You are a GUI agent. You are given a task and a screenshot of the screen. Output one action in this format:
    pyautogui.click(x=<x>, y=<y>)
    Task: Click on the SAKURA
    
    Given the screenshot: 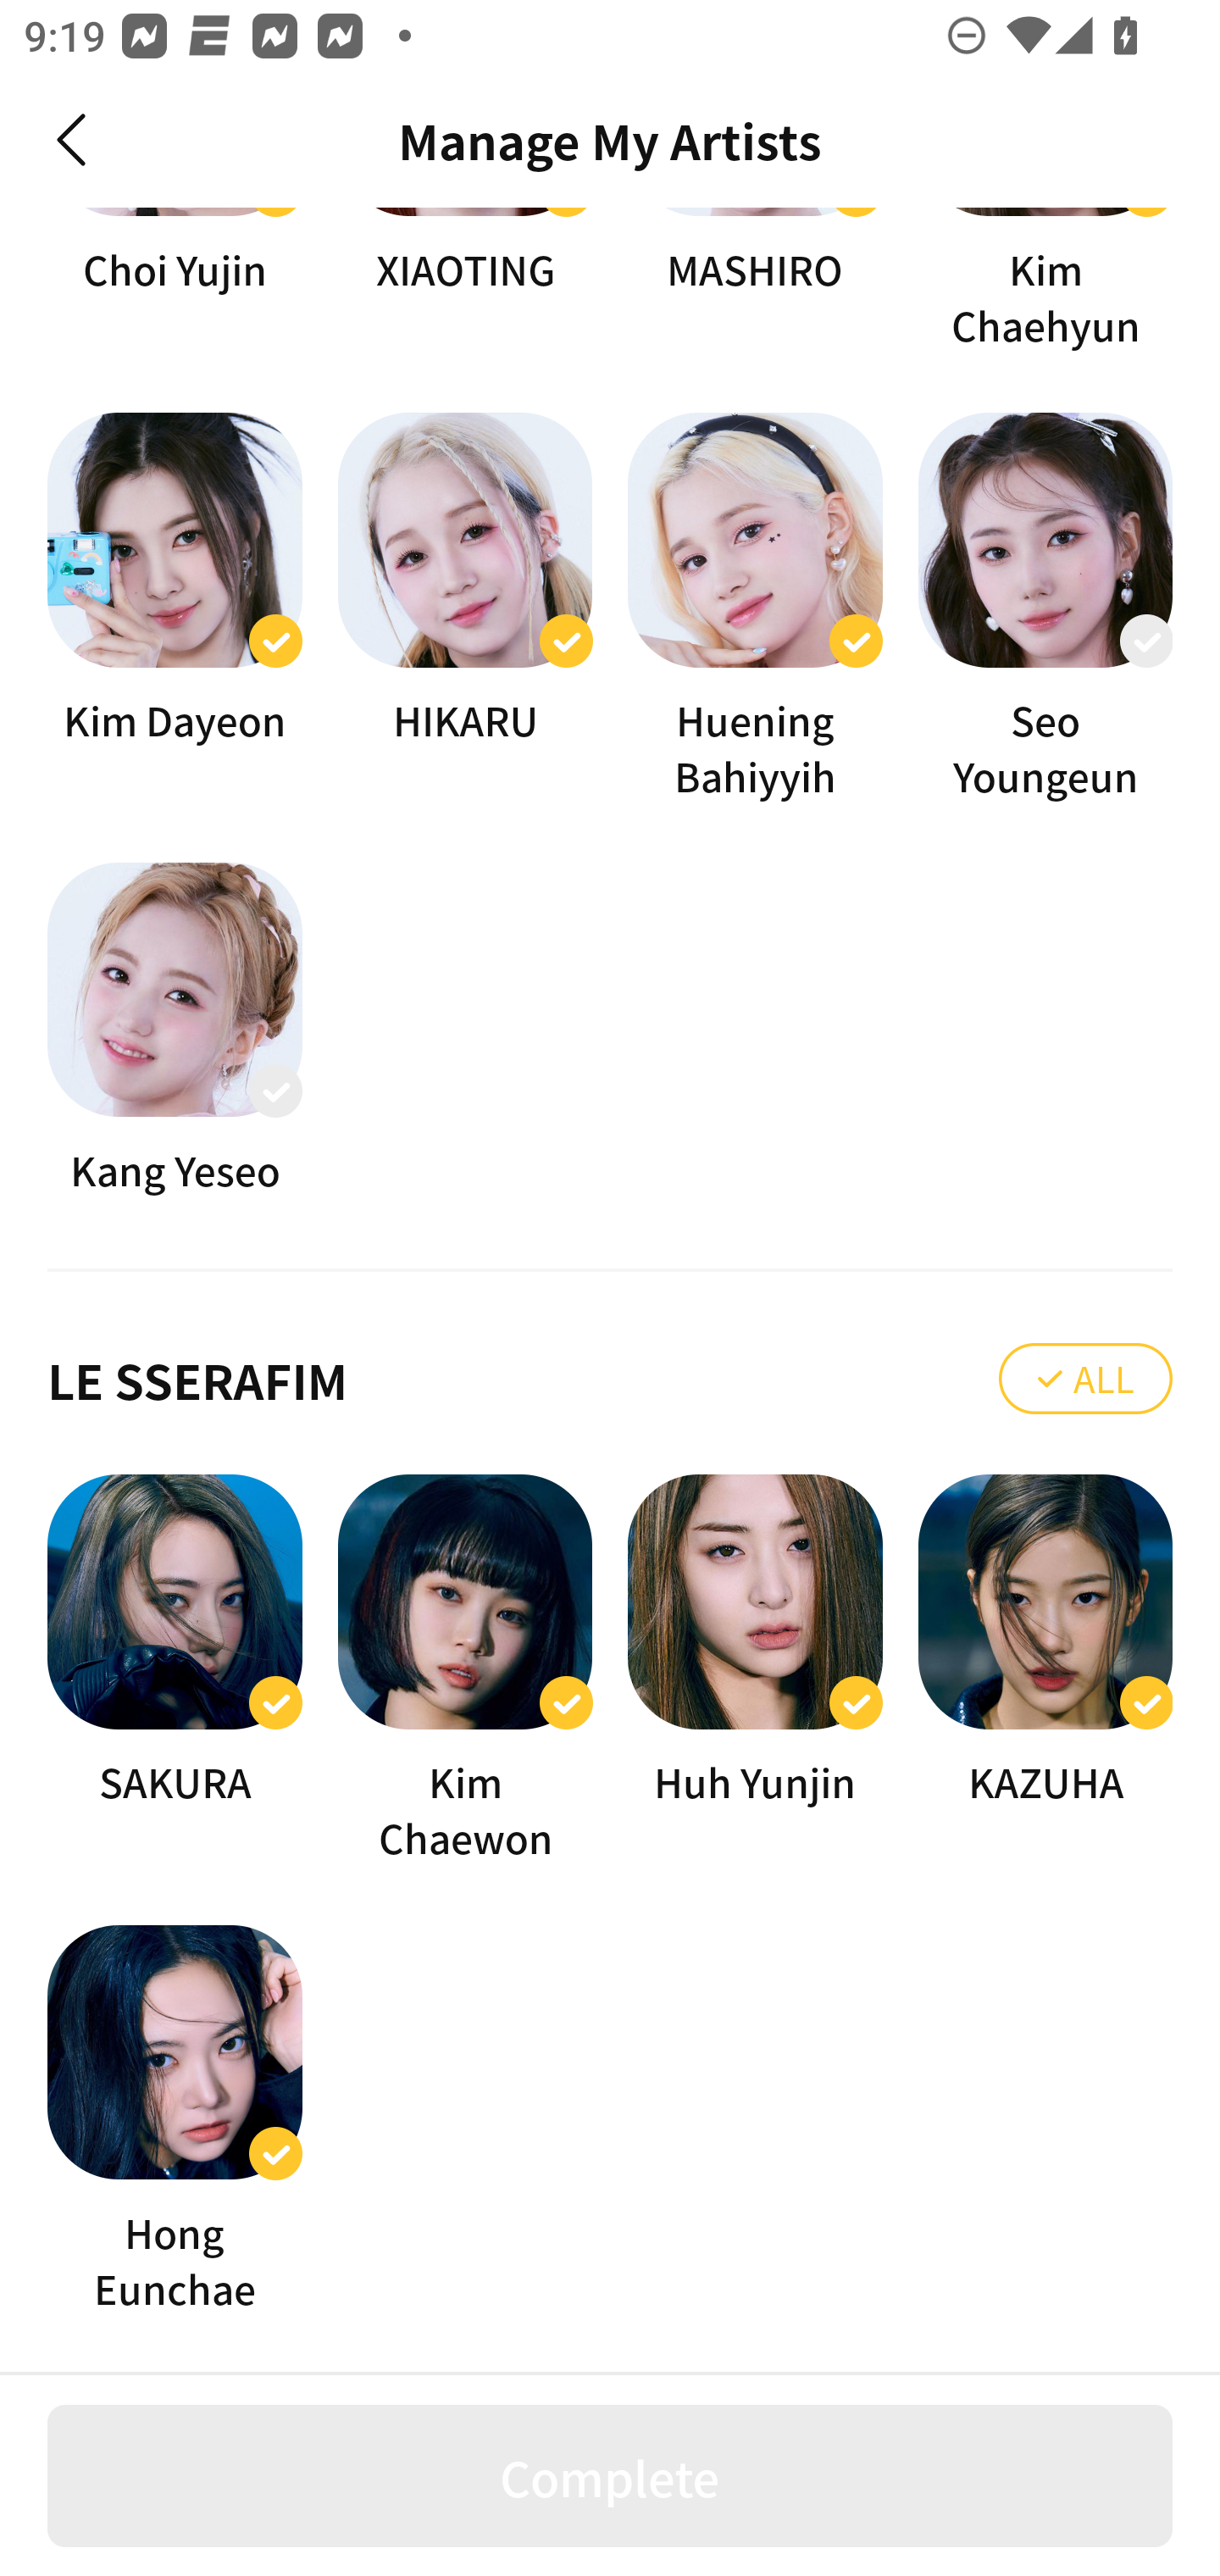 What is the action you would take?
    pyautogui.click(x=175, y=1668)
    